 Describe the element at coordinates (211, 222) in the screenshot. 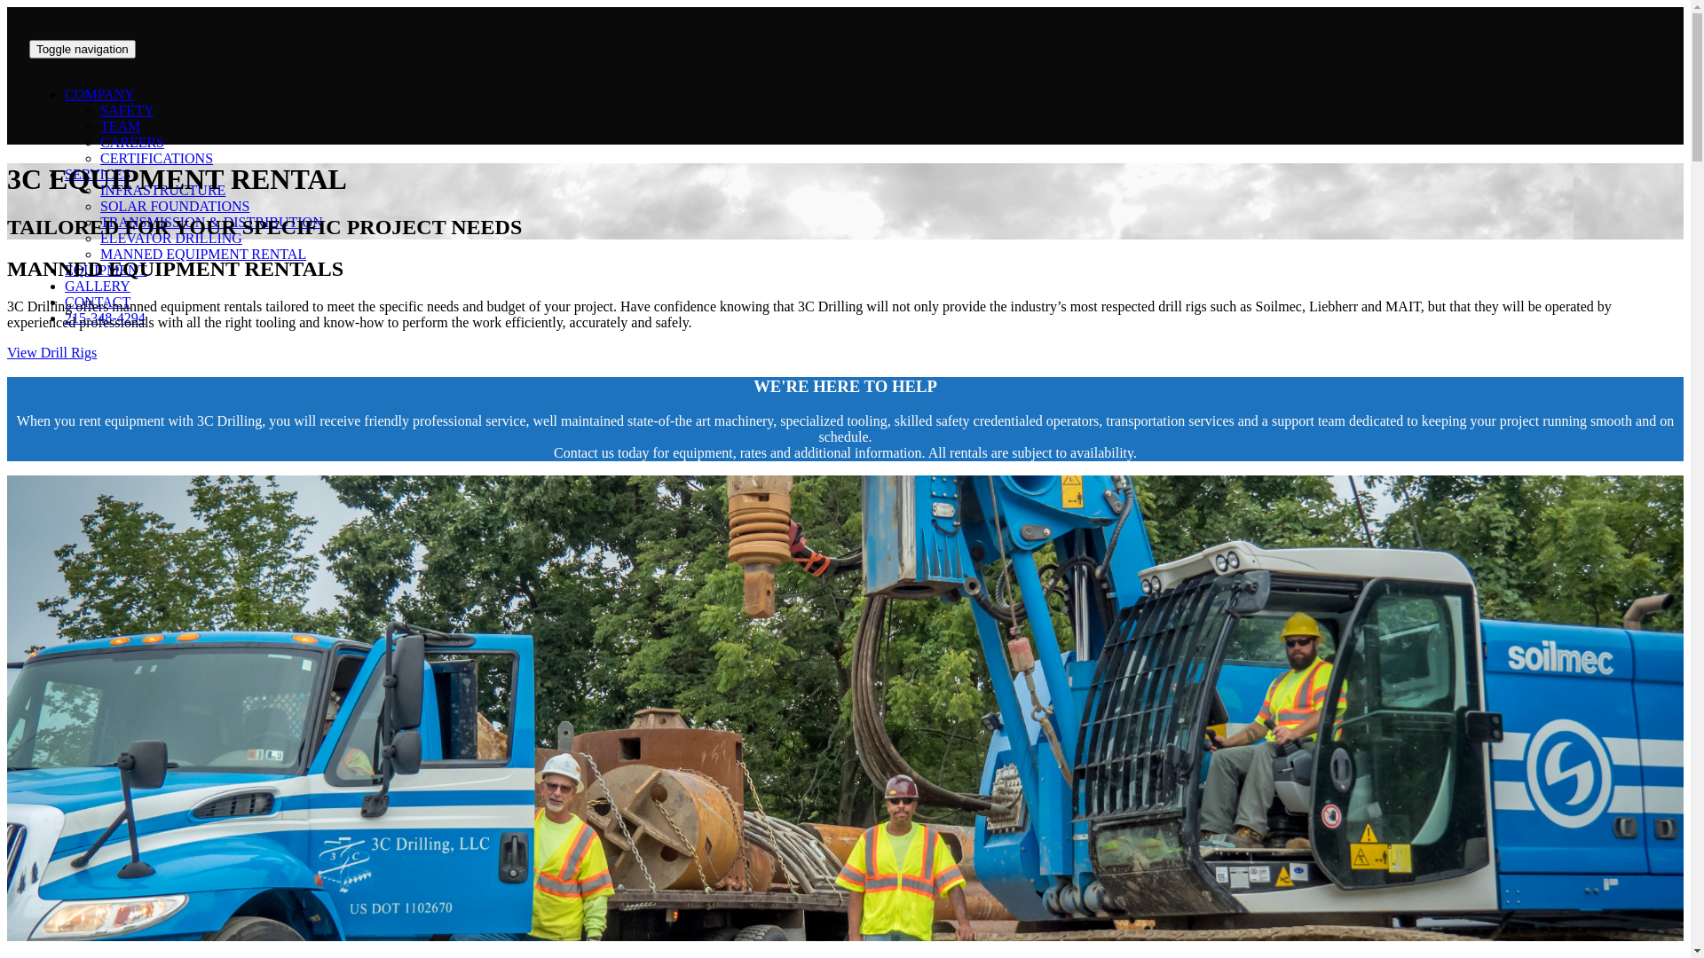

I see `TRANSMISSION & DISTRIBUTION` at that location.